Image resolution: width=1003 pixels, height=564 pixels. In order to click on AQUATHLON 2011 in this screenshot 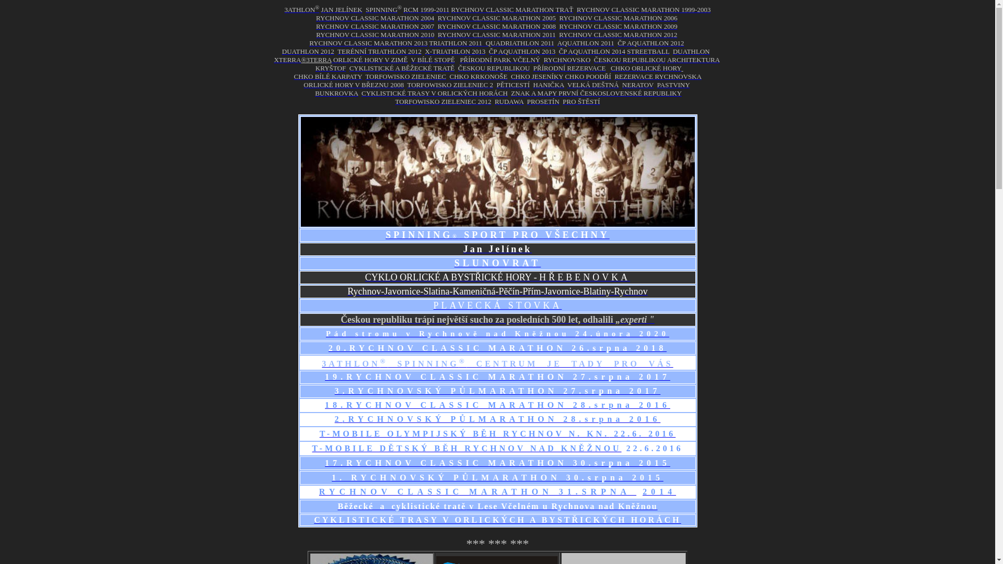, I will do `click(586, 43)`.